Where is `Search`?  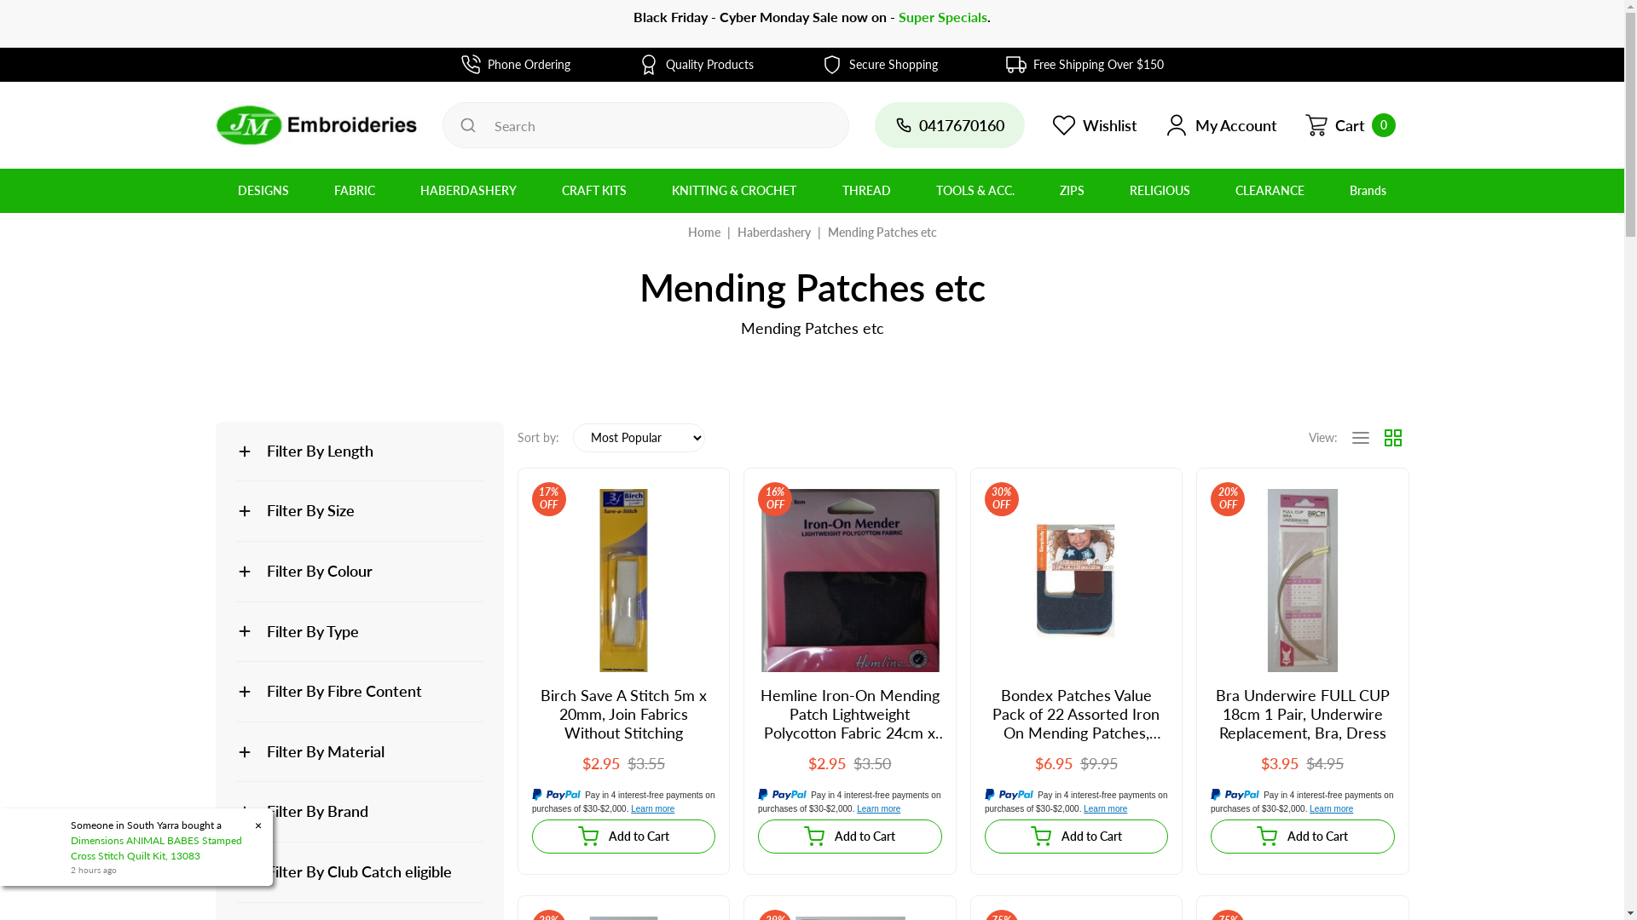 Search is located at coordinates (468, 125).